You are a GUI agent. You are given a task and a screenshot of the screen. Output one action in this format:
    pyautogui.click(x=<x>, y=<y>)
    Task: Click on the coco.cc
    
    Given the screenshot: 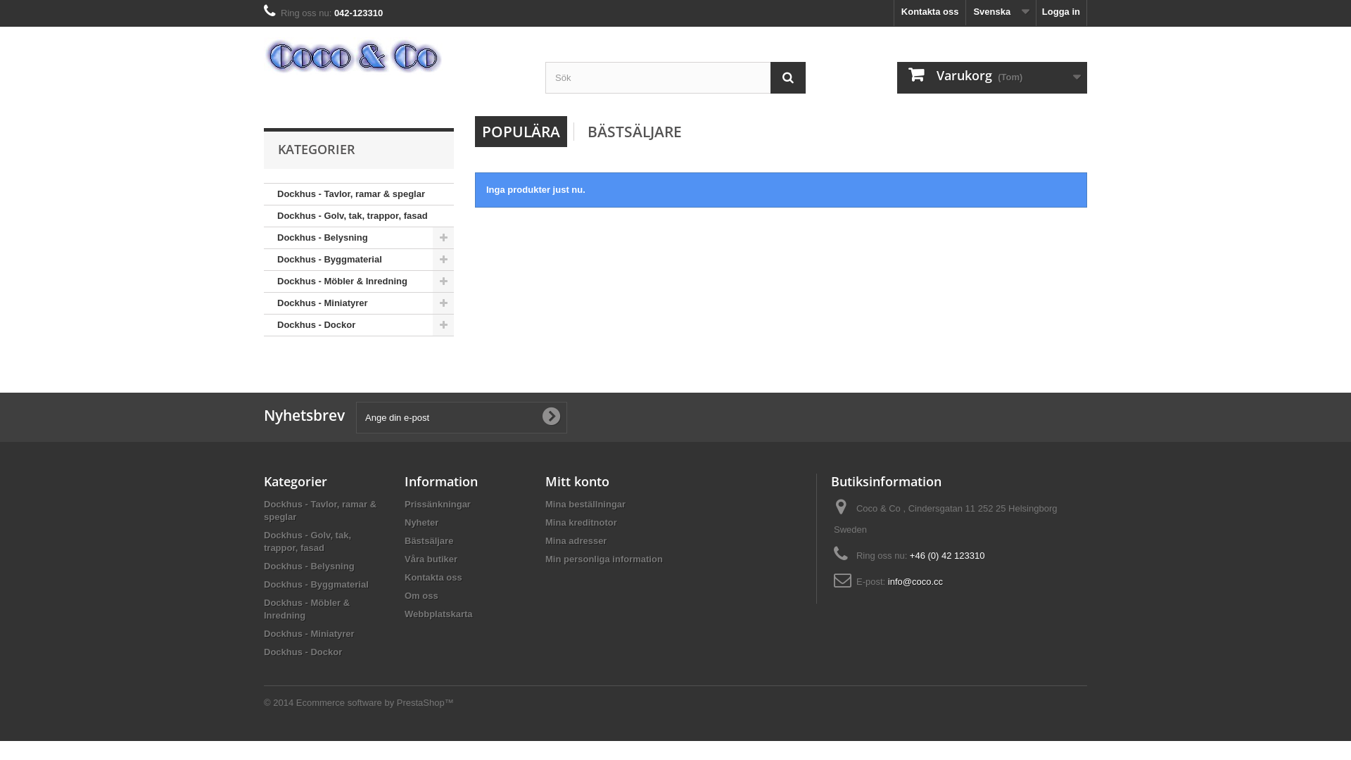 What is the action you would take?
    pyautogui.click(x=394, y=56)
    